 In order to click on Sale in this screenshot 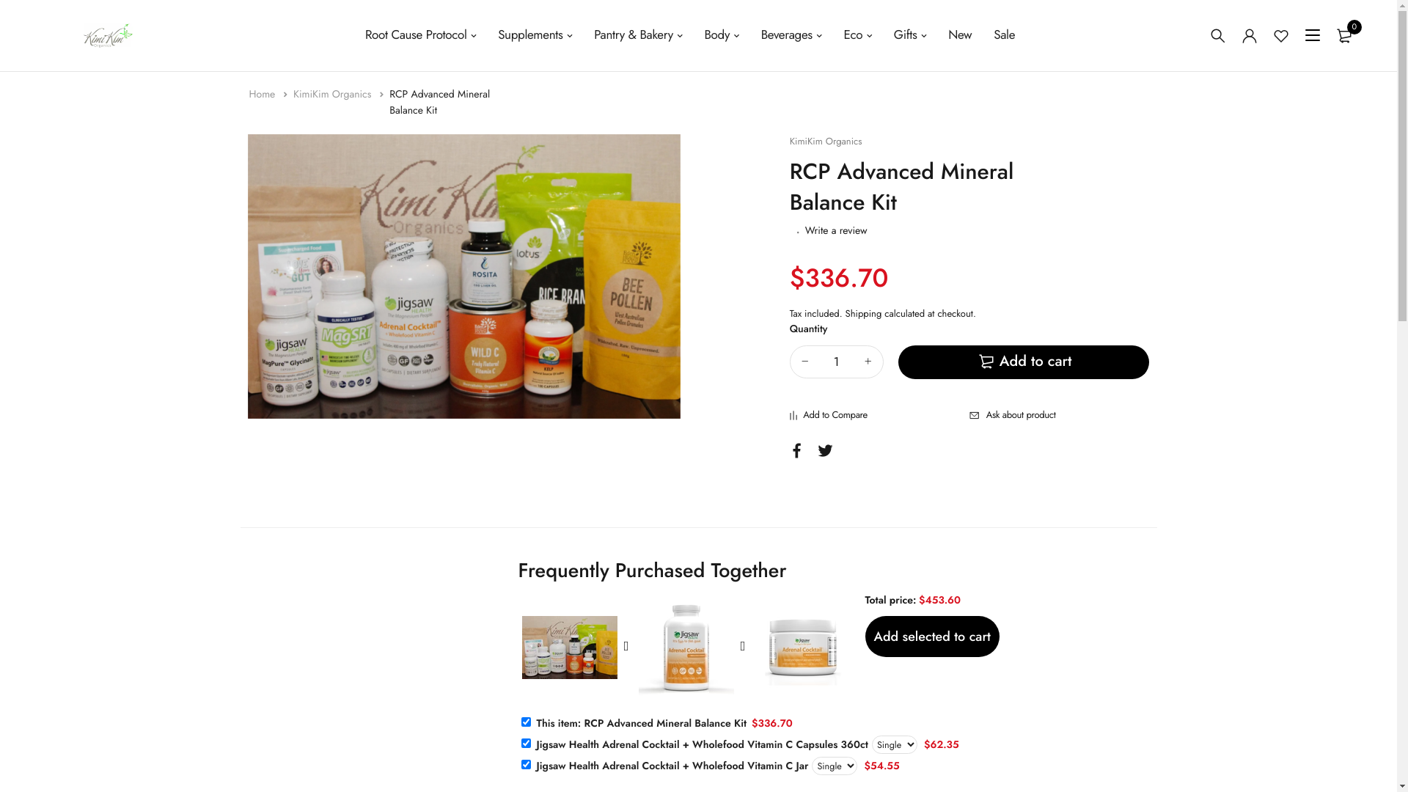, I will do `click(1005, 35)`.